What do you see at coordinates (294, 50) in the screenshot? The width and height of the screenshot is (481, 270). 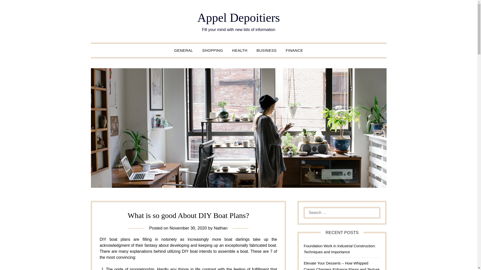 I see `FINANCE` at bounding box center [294, 50].